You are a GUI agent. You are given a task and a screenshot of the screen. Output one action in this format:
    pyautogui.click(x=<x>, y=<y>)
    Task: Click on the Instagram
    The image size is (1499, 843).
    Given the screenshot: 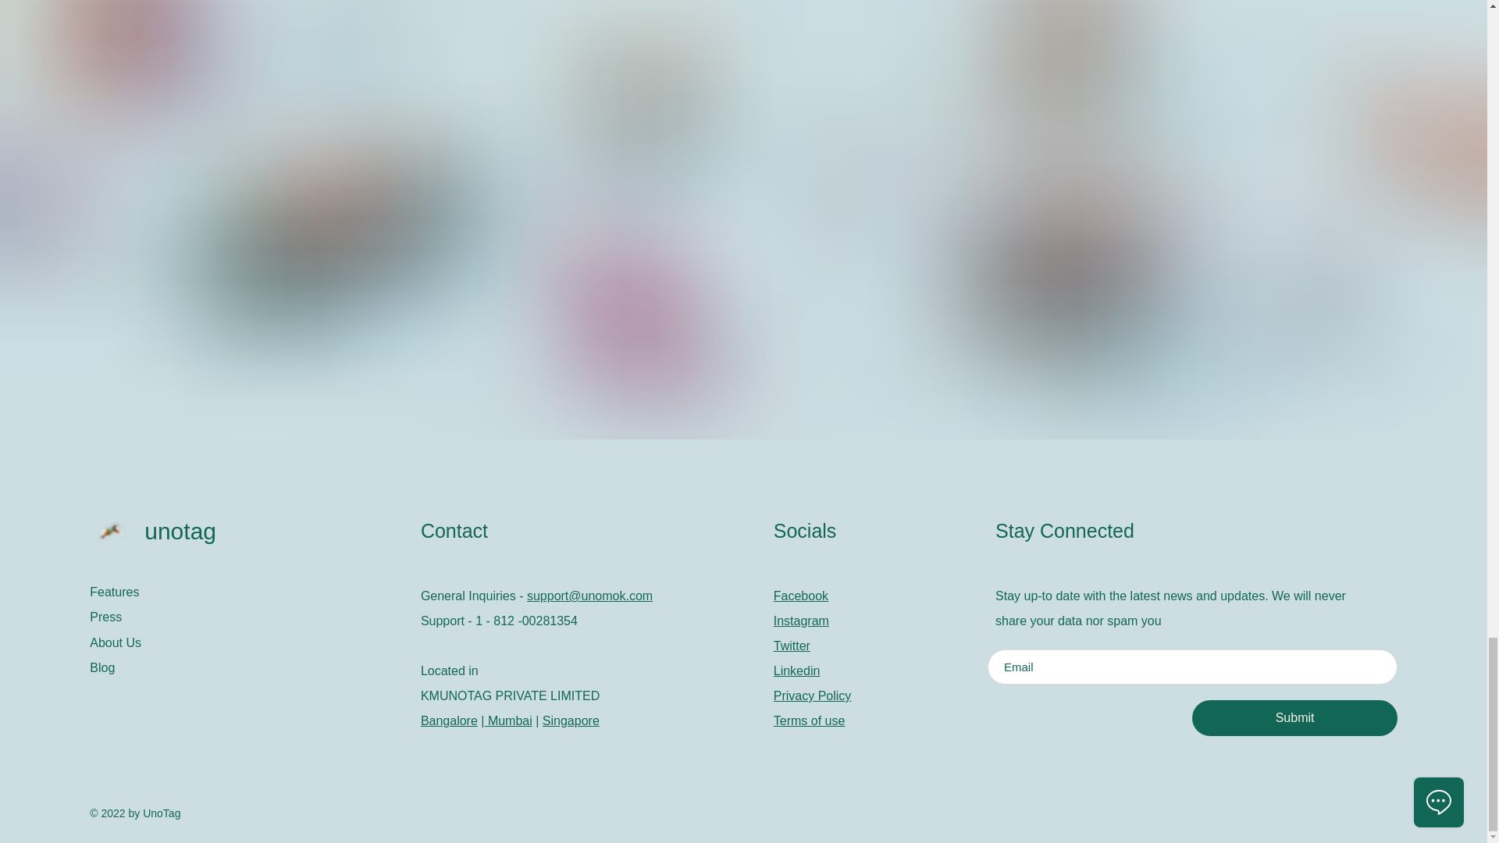 What is the action you would take?
    pyautogui.click(x=801, y=621)
    